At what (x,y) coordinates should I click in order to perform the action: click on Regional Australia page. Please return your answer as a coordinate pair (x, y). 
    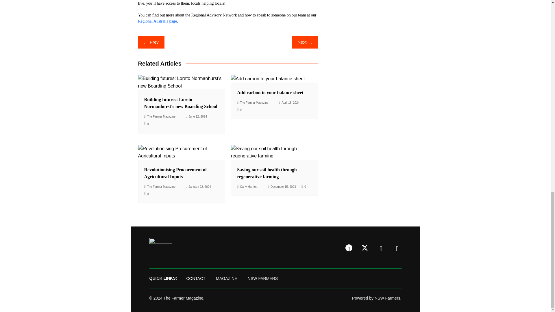
    Looking at the image, I should click on (158, 21).